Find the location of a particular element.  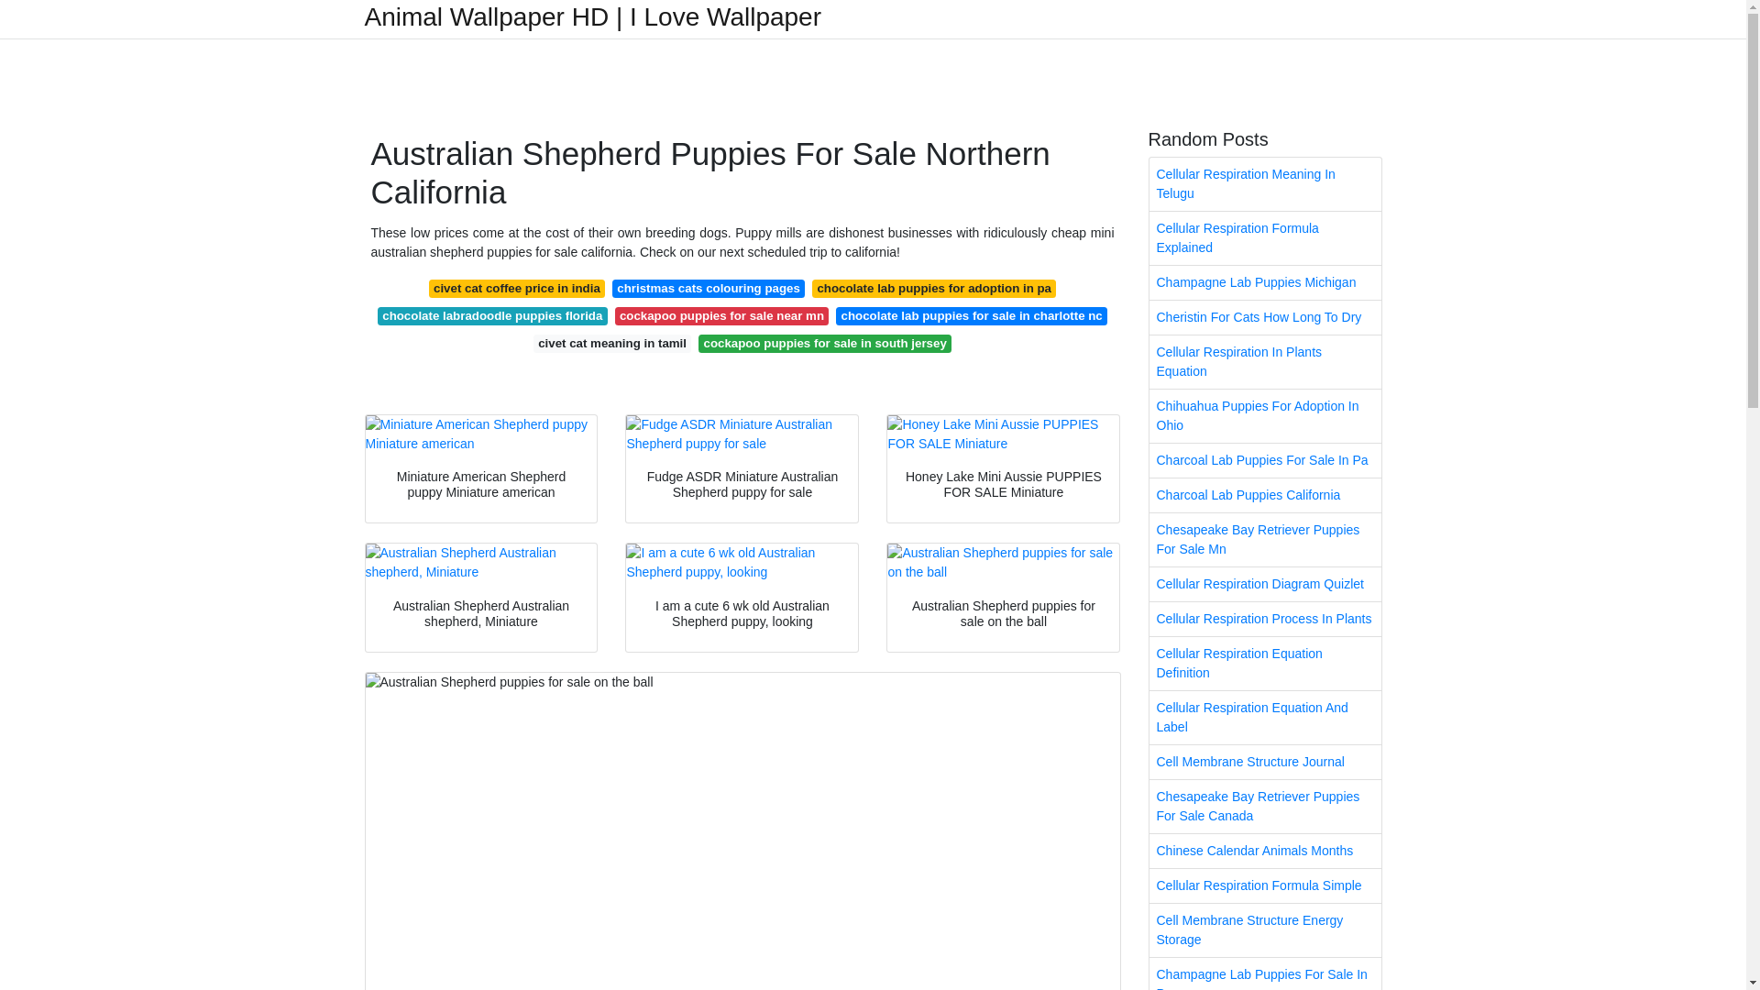

Cellular Respiration Meaning In Telugu is located at coordinates (1265, 183).